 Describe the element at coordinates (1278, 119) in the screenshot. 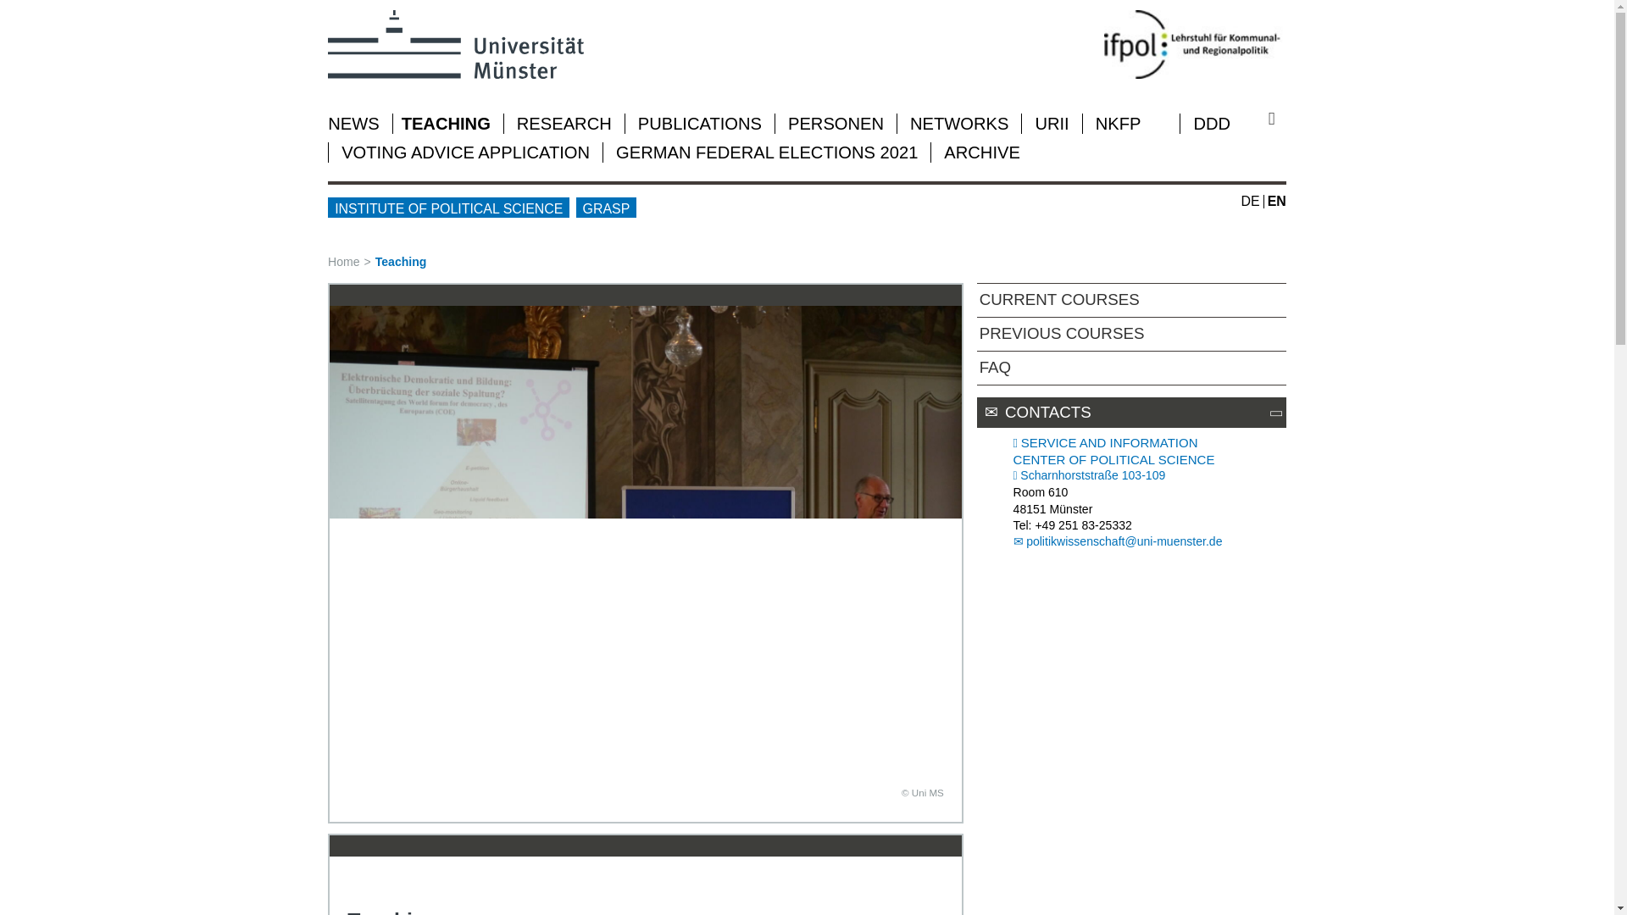

I see `Go` at that location.